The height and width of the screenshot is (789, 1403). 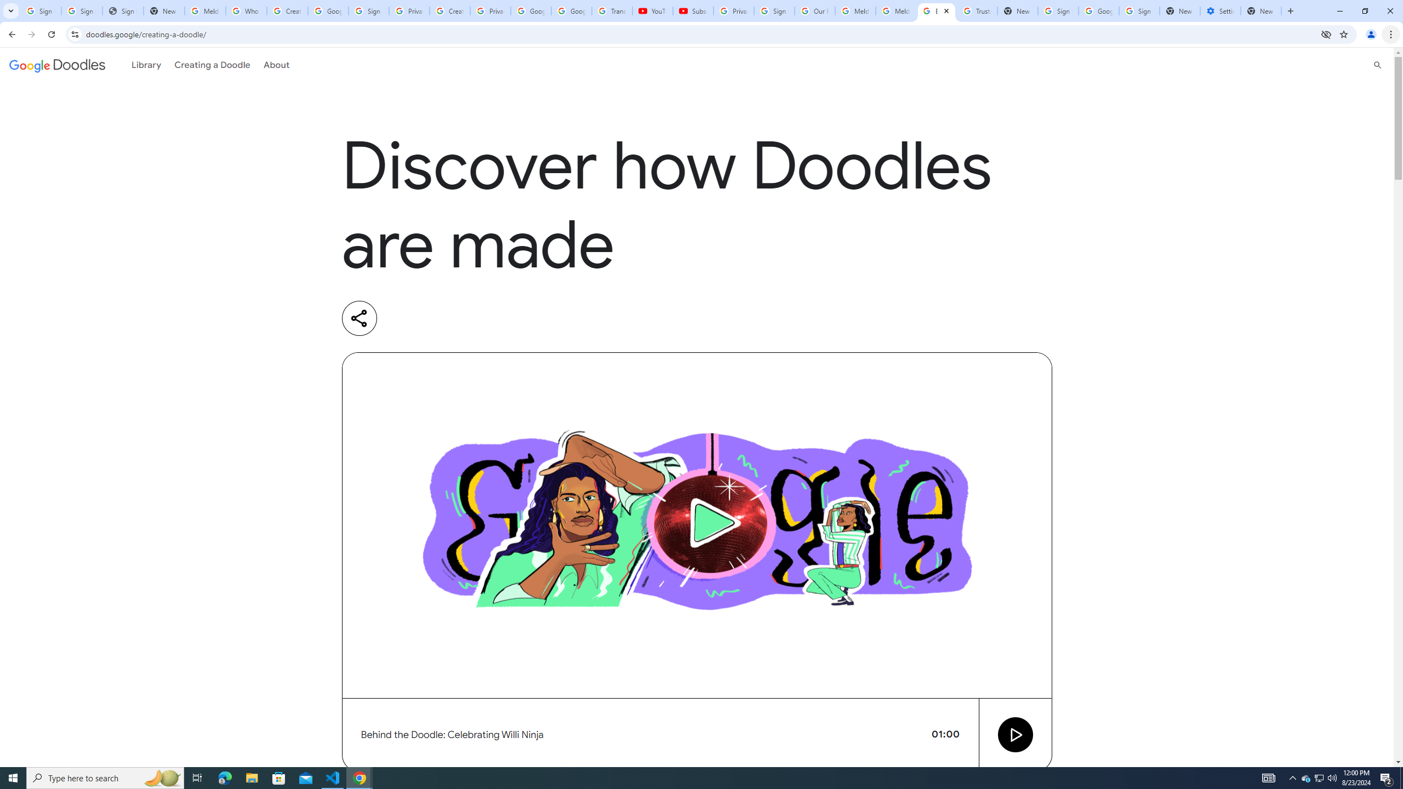 What do you see at coordinates (1221, 11) in the screenshot?
I see `Settings - Addresses and more` at bounding box center [1221, 11].